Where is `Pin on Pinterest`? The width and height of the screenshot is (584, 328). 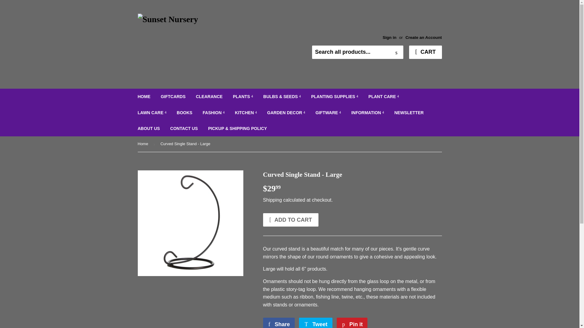
Pin on Pinterest is located at coordinates (352, 323).